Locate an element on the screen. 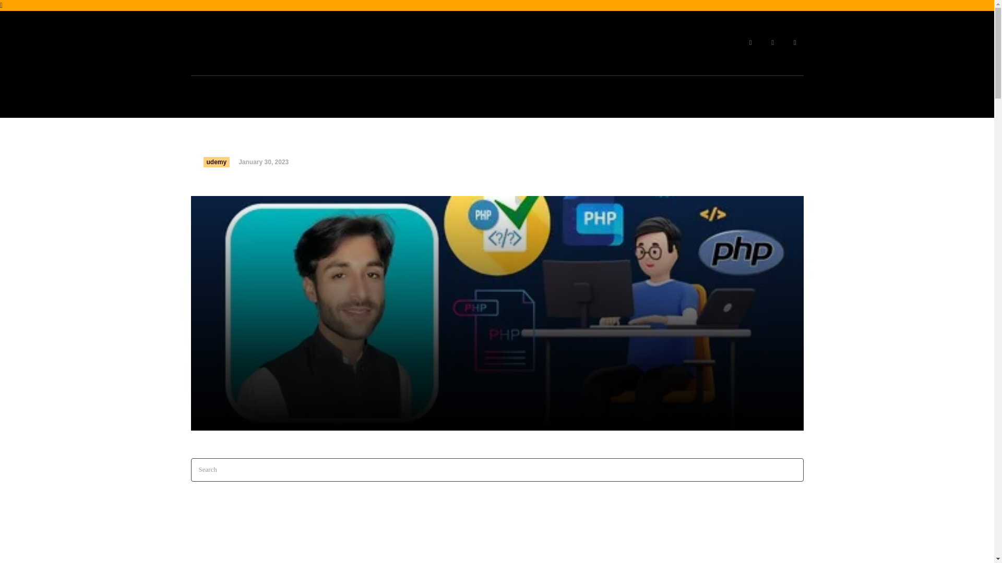 The image size is (1002, 563). udemy is located at coordinates (217, 162).